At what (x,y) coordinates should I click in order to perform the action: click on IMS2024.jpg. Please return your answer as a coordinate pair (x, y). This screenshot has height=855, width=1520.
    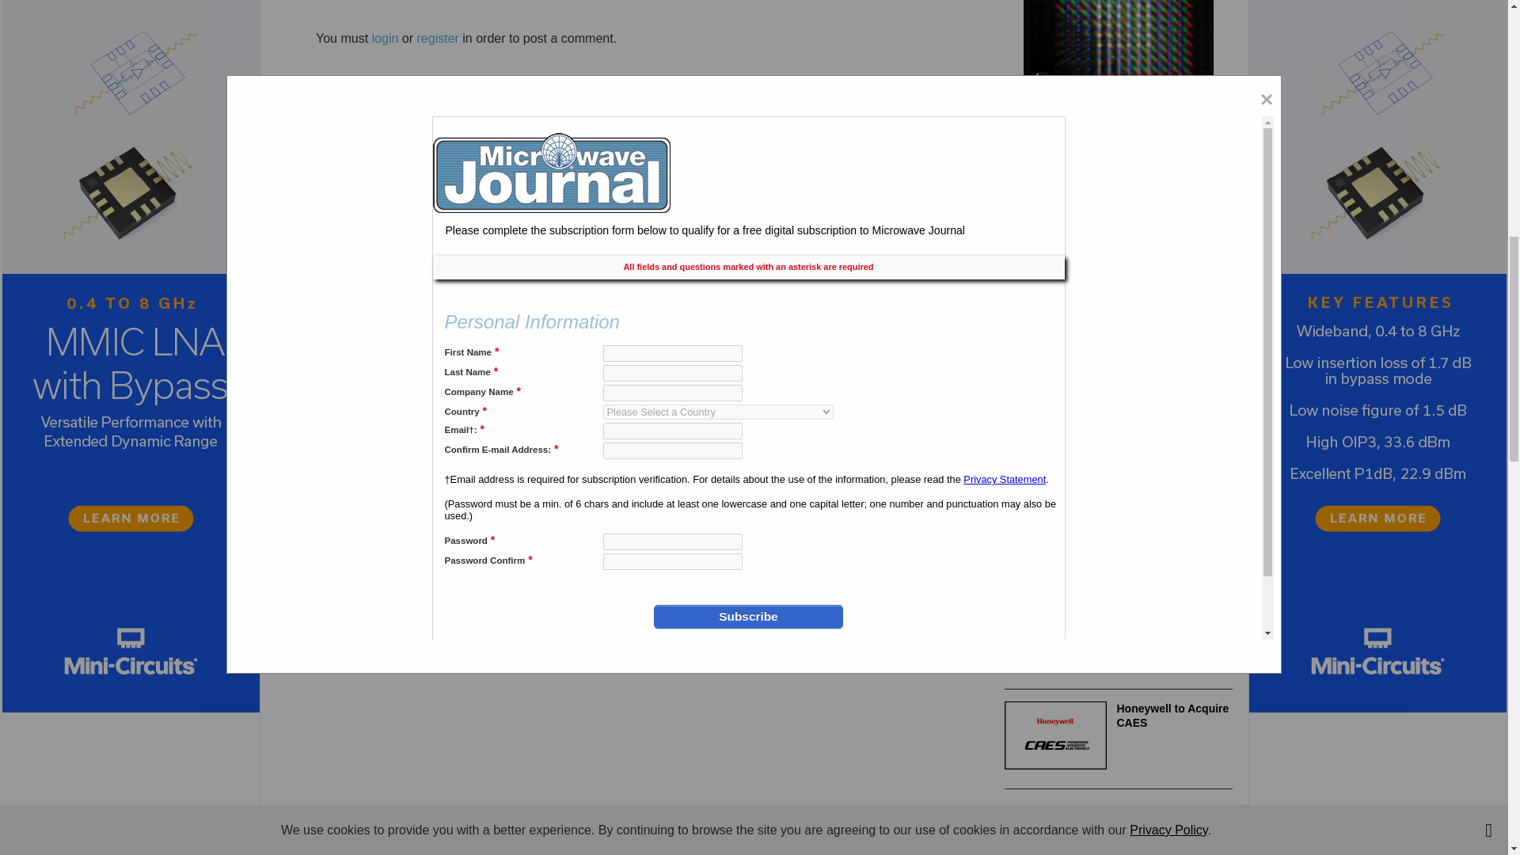
    Looking at the image, I should click on (1055, 527).